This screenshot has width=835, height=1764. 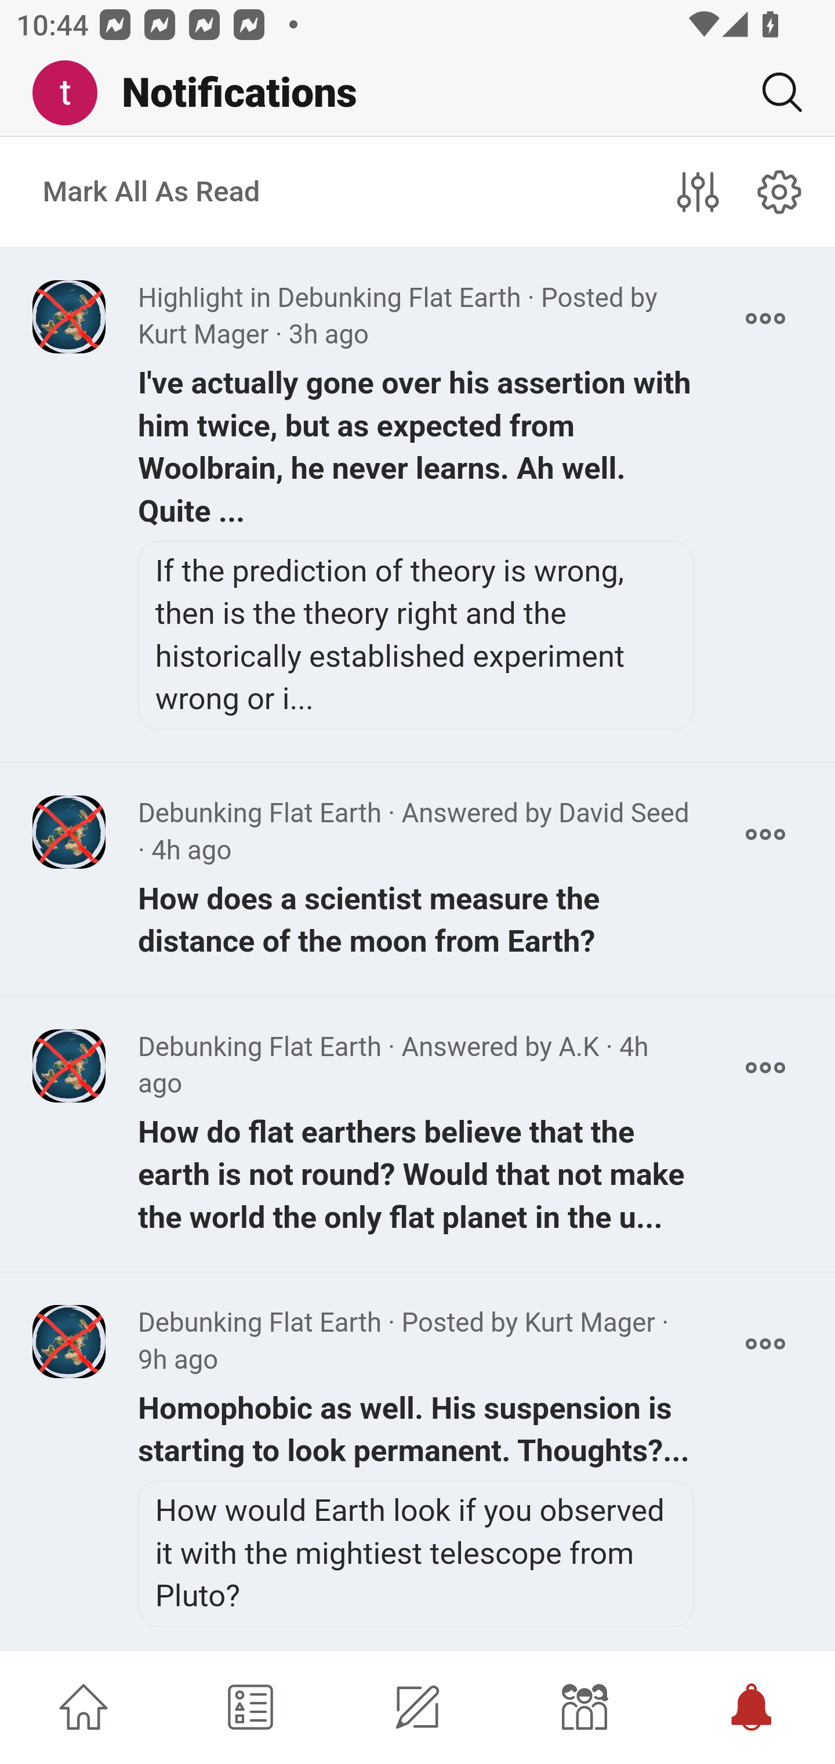 I want to click on More, so click(x=765, y=1344).